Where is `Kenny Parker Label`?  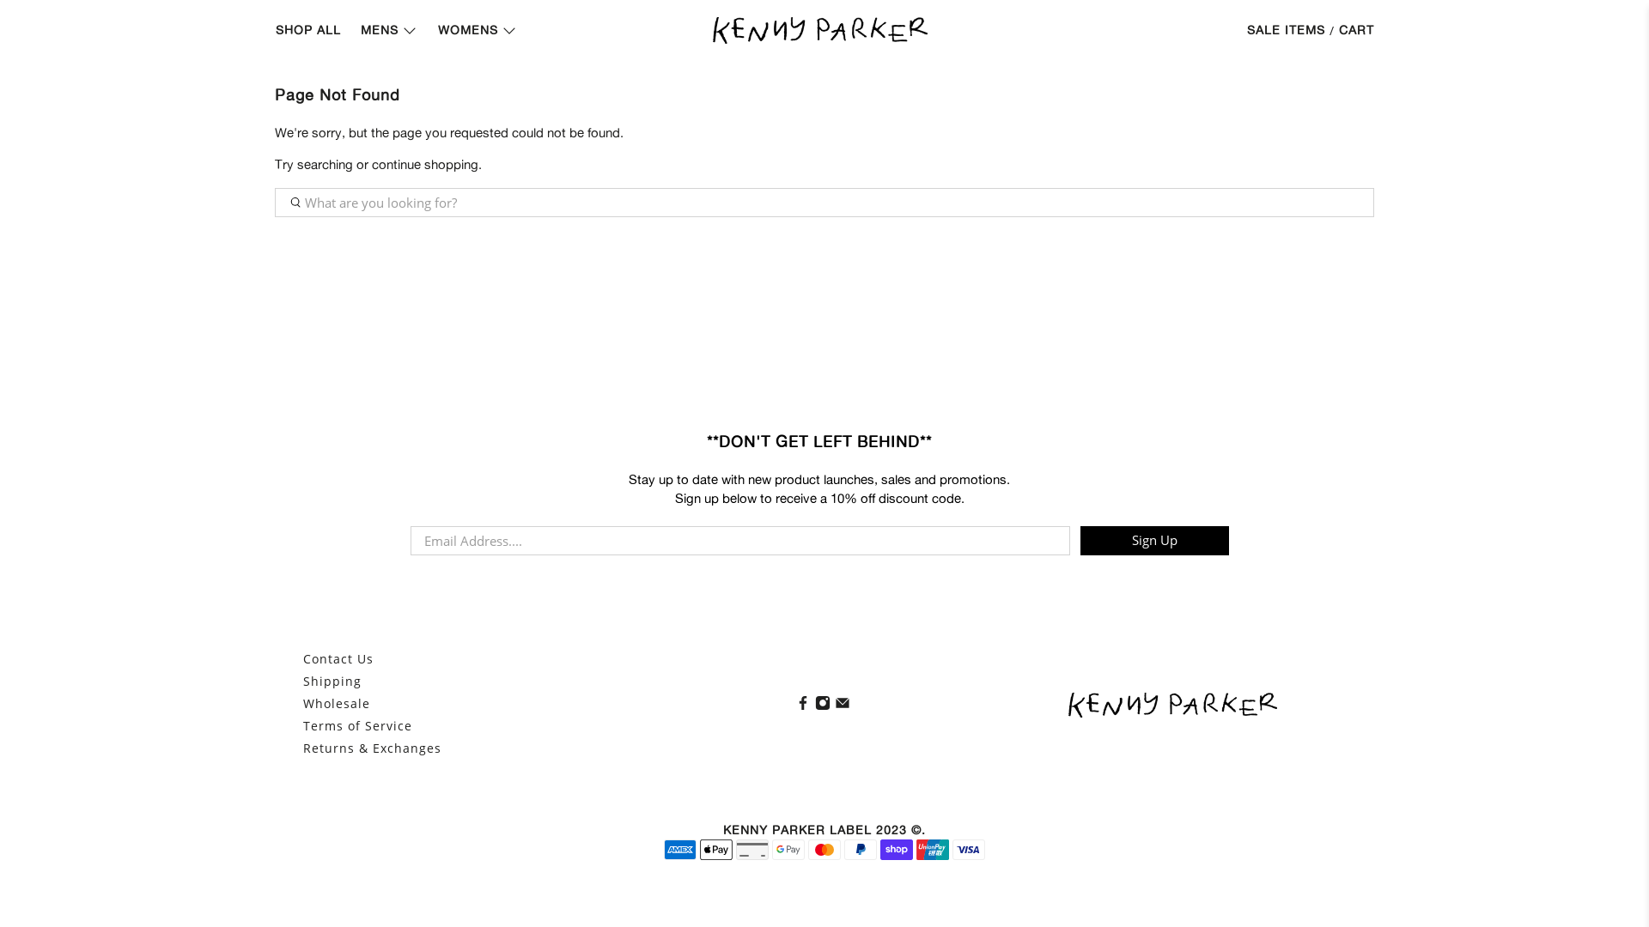 Kenny Parker Label is located at coordinates (820, 31).